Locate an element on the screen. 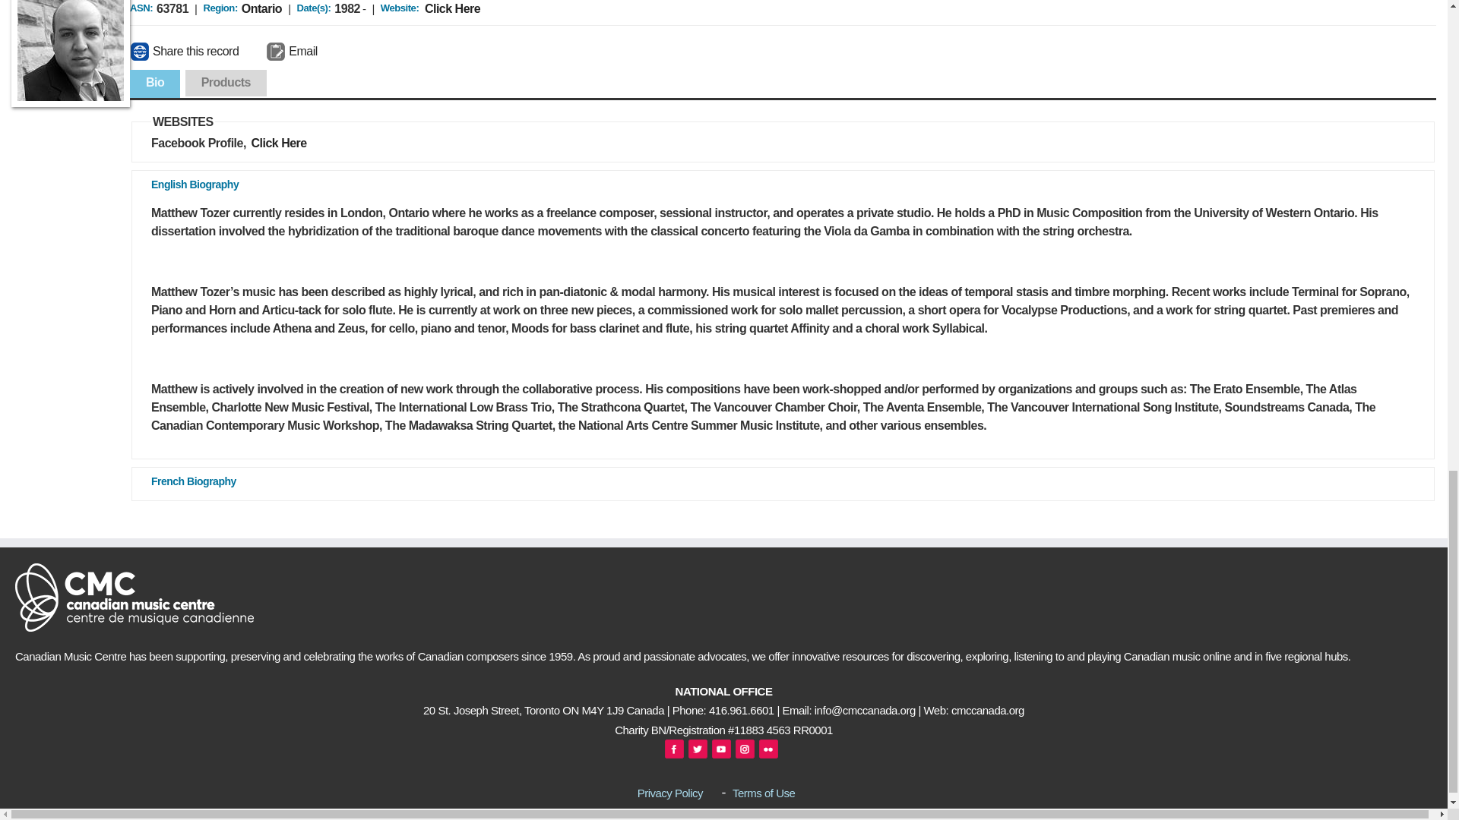 This screenshot has height=820, width=1459. Twitter is located at coordinates (698, 749).